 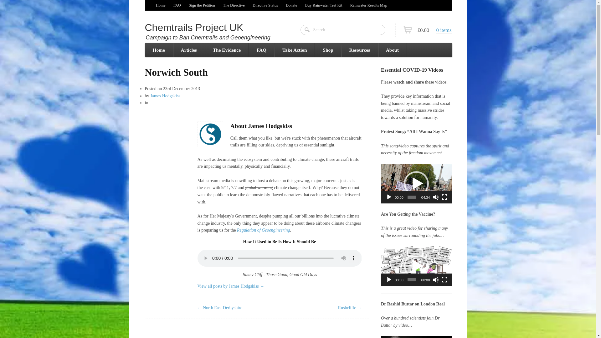 What do you see at coordinates (158, 50) in the screenshot?
I see `Home` at bounding box center [158, 50].